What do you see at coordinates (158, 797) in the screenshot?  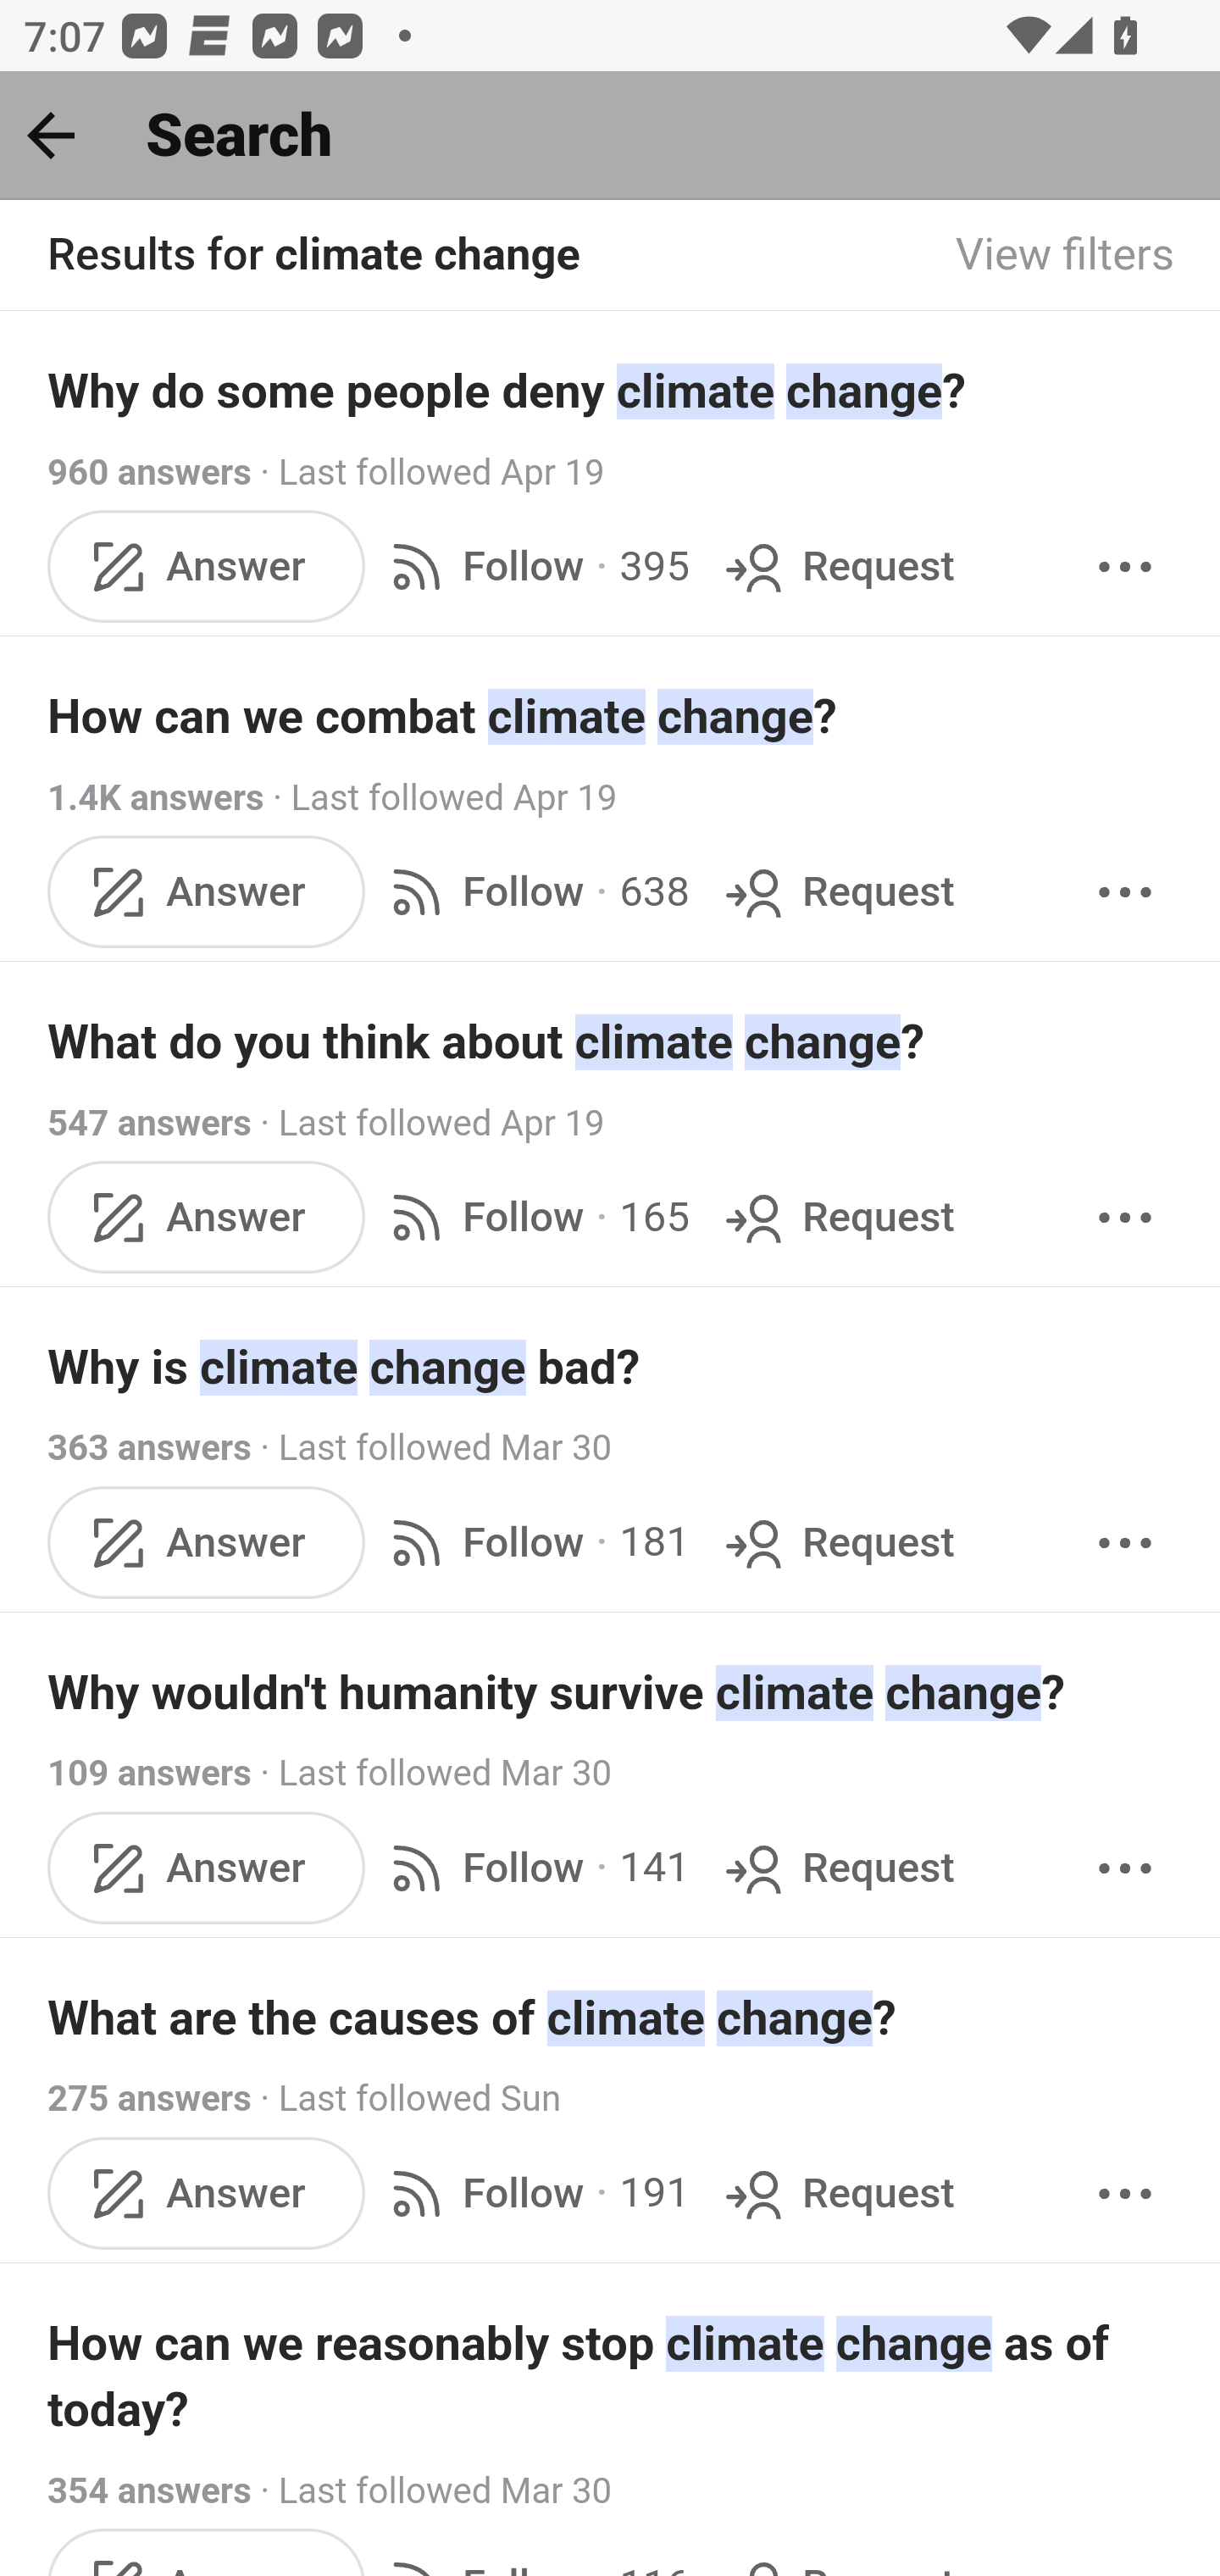 I see `1.4K answers 1.4K  answers` at bounding box center [158, 797].